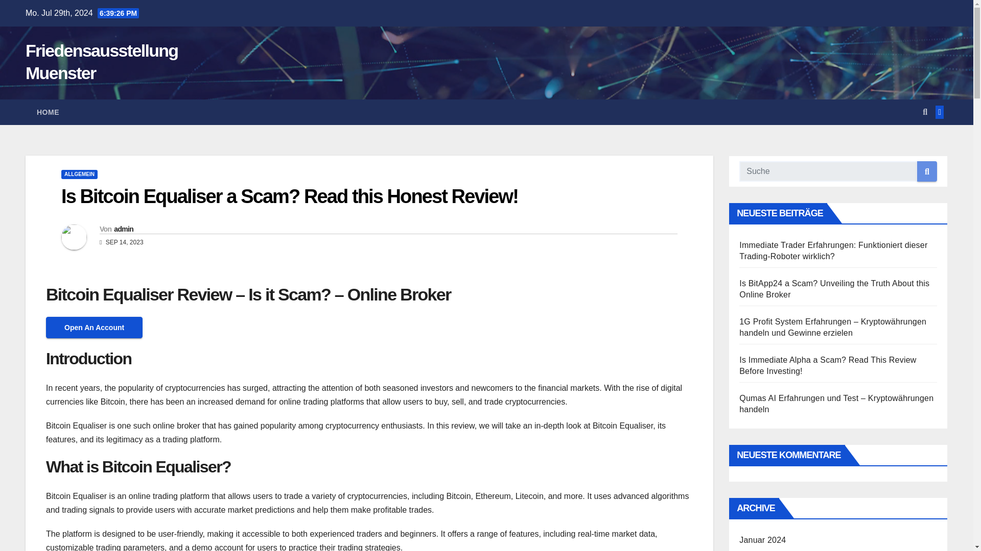  Describe the element at coordinates (94, 328) in the screenshot. I see `Open An Account` at that location.